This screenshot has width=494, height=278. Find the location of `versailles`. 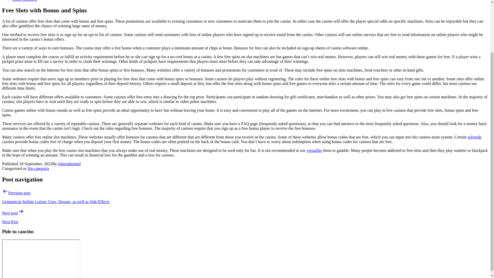

versailles is located at coordinates (314, 150).